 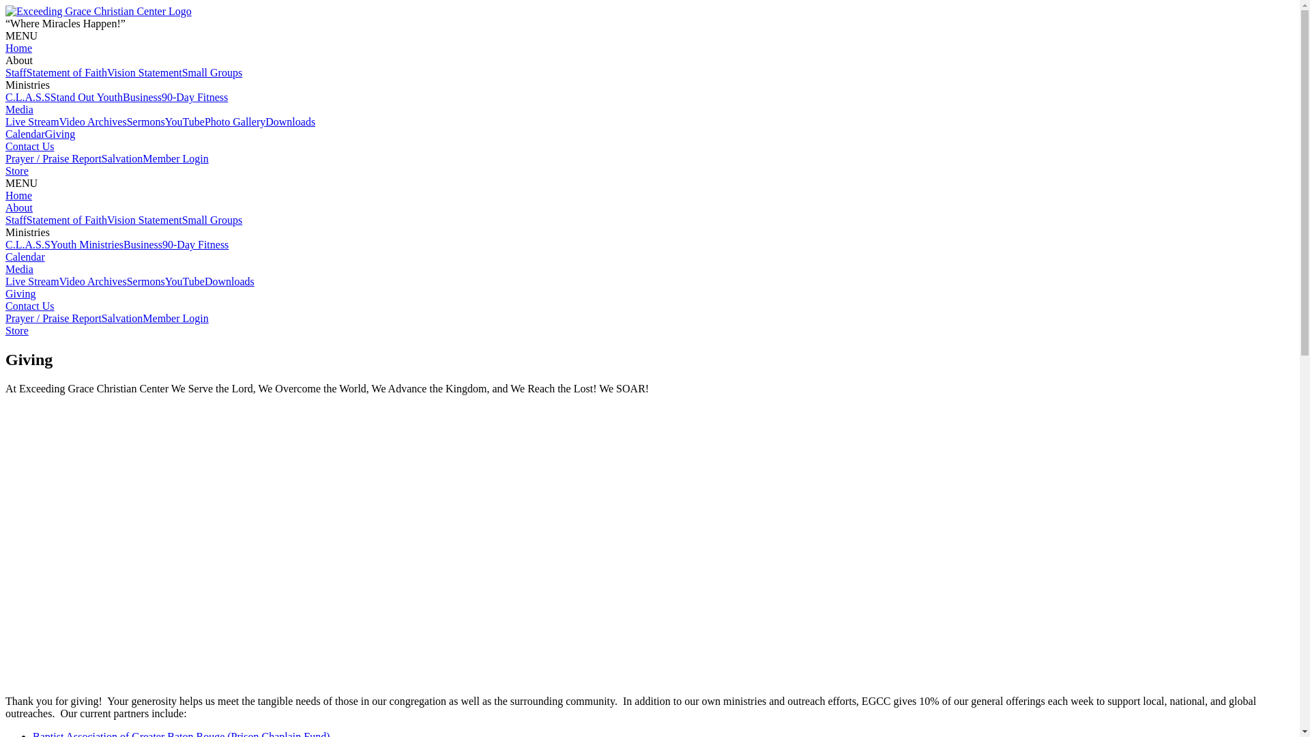 What do you see at coordinates (212, 72) in the screenshot?
I see `Small Groups` at bounding box center [212, 72].